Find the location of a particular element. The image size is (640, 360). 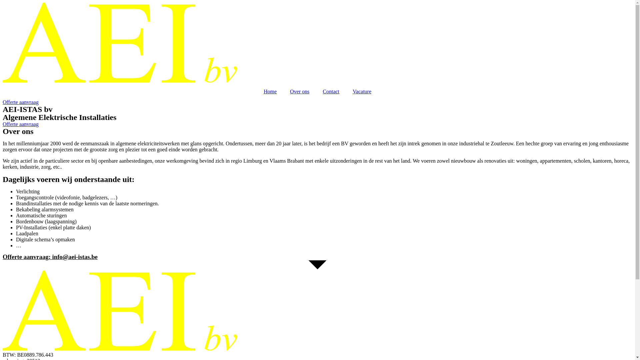

Offerte aanvraag: info@aei-istas.be is located at coordinates (50, 257).